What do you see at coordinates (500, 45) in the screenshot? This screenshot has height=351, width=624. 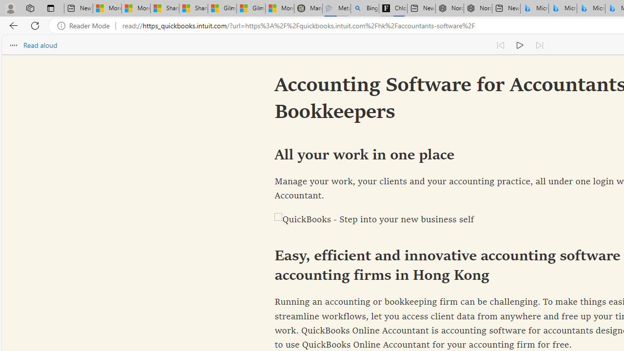 I see `Read previous paragraph` at bounding box center [500, 45].